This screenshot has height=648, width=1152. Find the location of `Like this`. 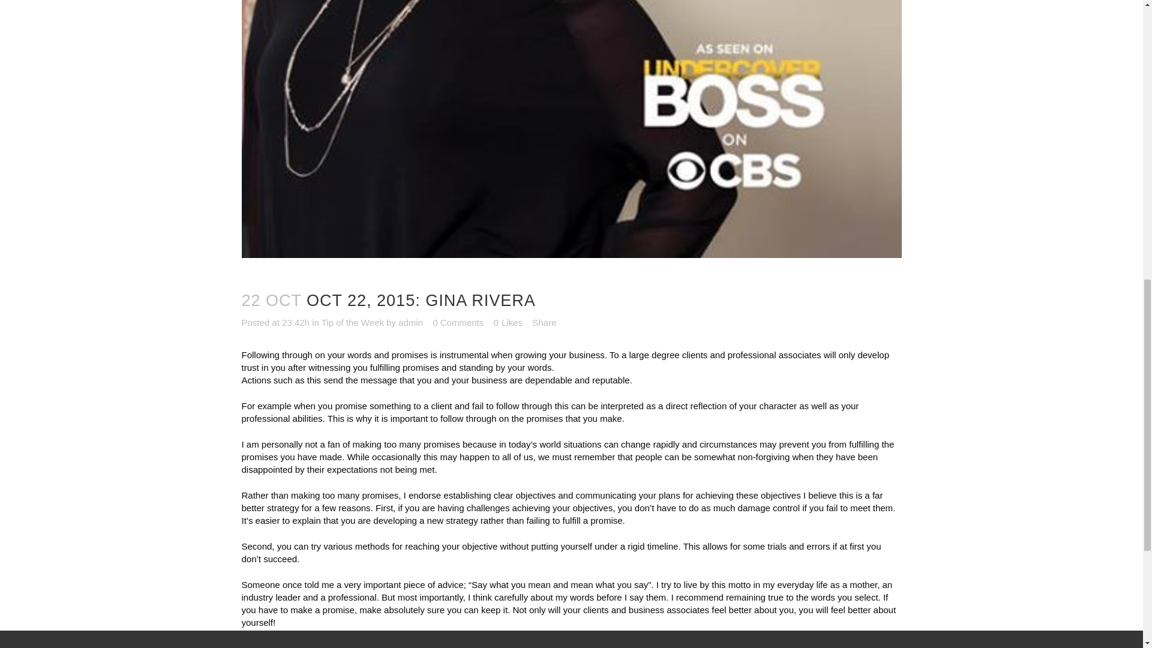

Like this is located at coordinates (508, 323).